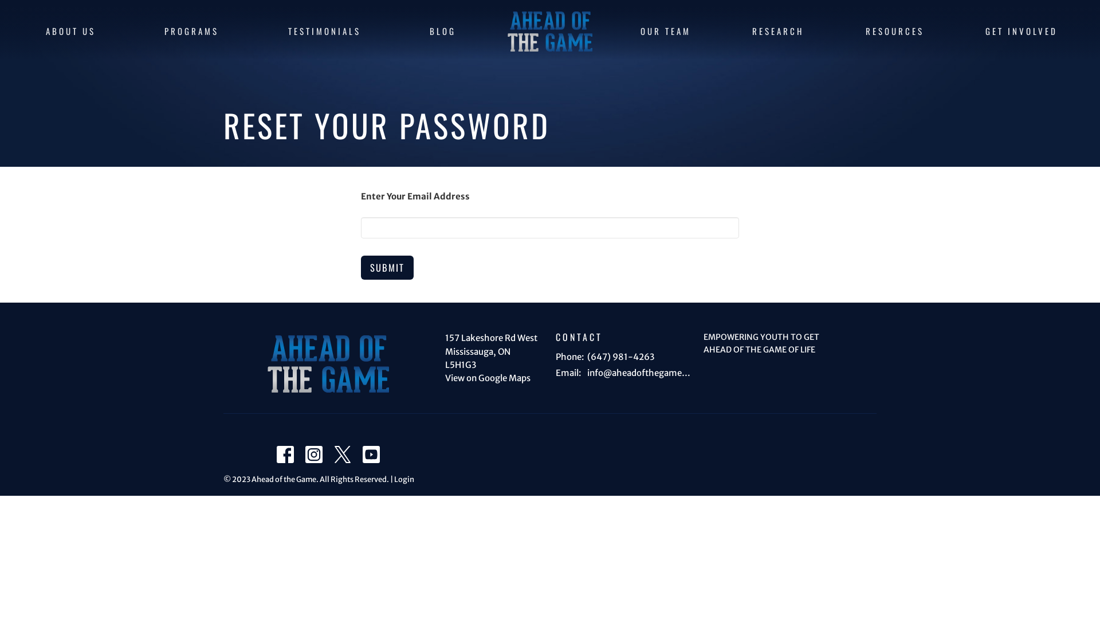  What do you see at coordinates (895, 31) in the screenshot?
I see `RESOURCES` at bounding box center [895, 31].